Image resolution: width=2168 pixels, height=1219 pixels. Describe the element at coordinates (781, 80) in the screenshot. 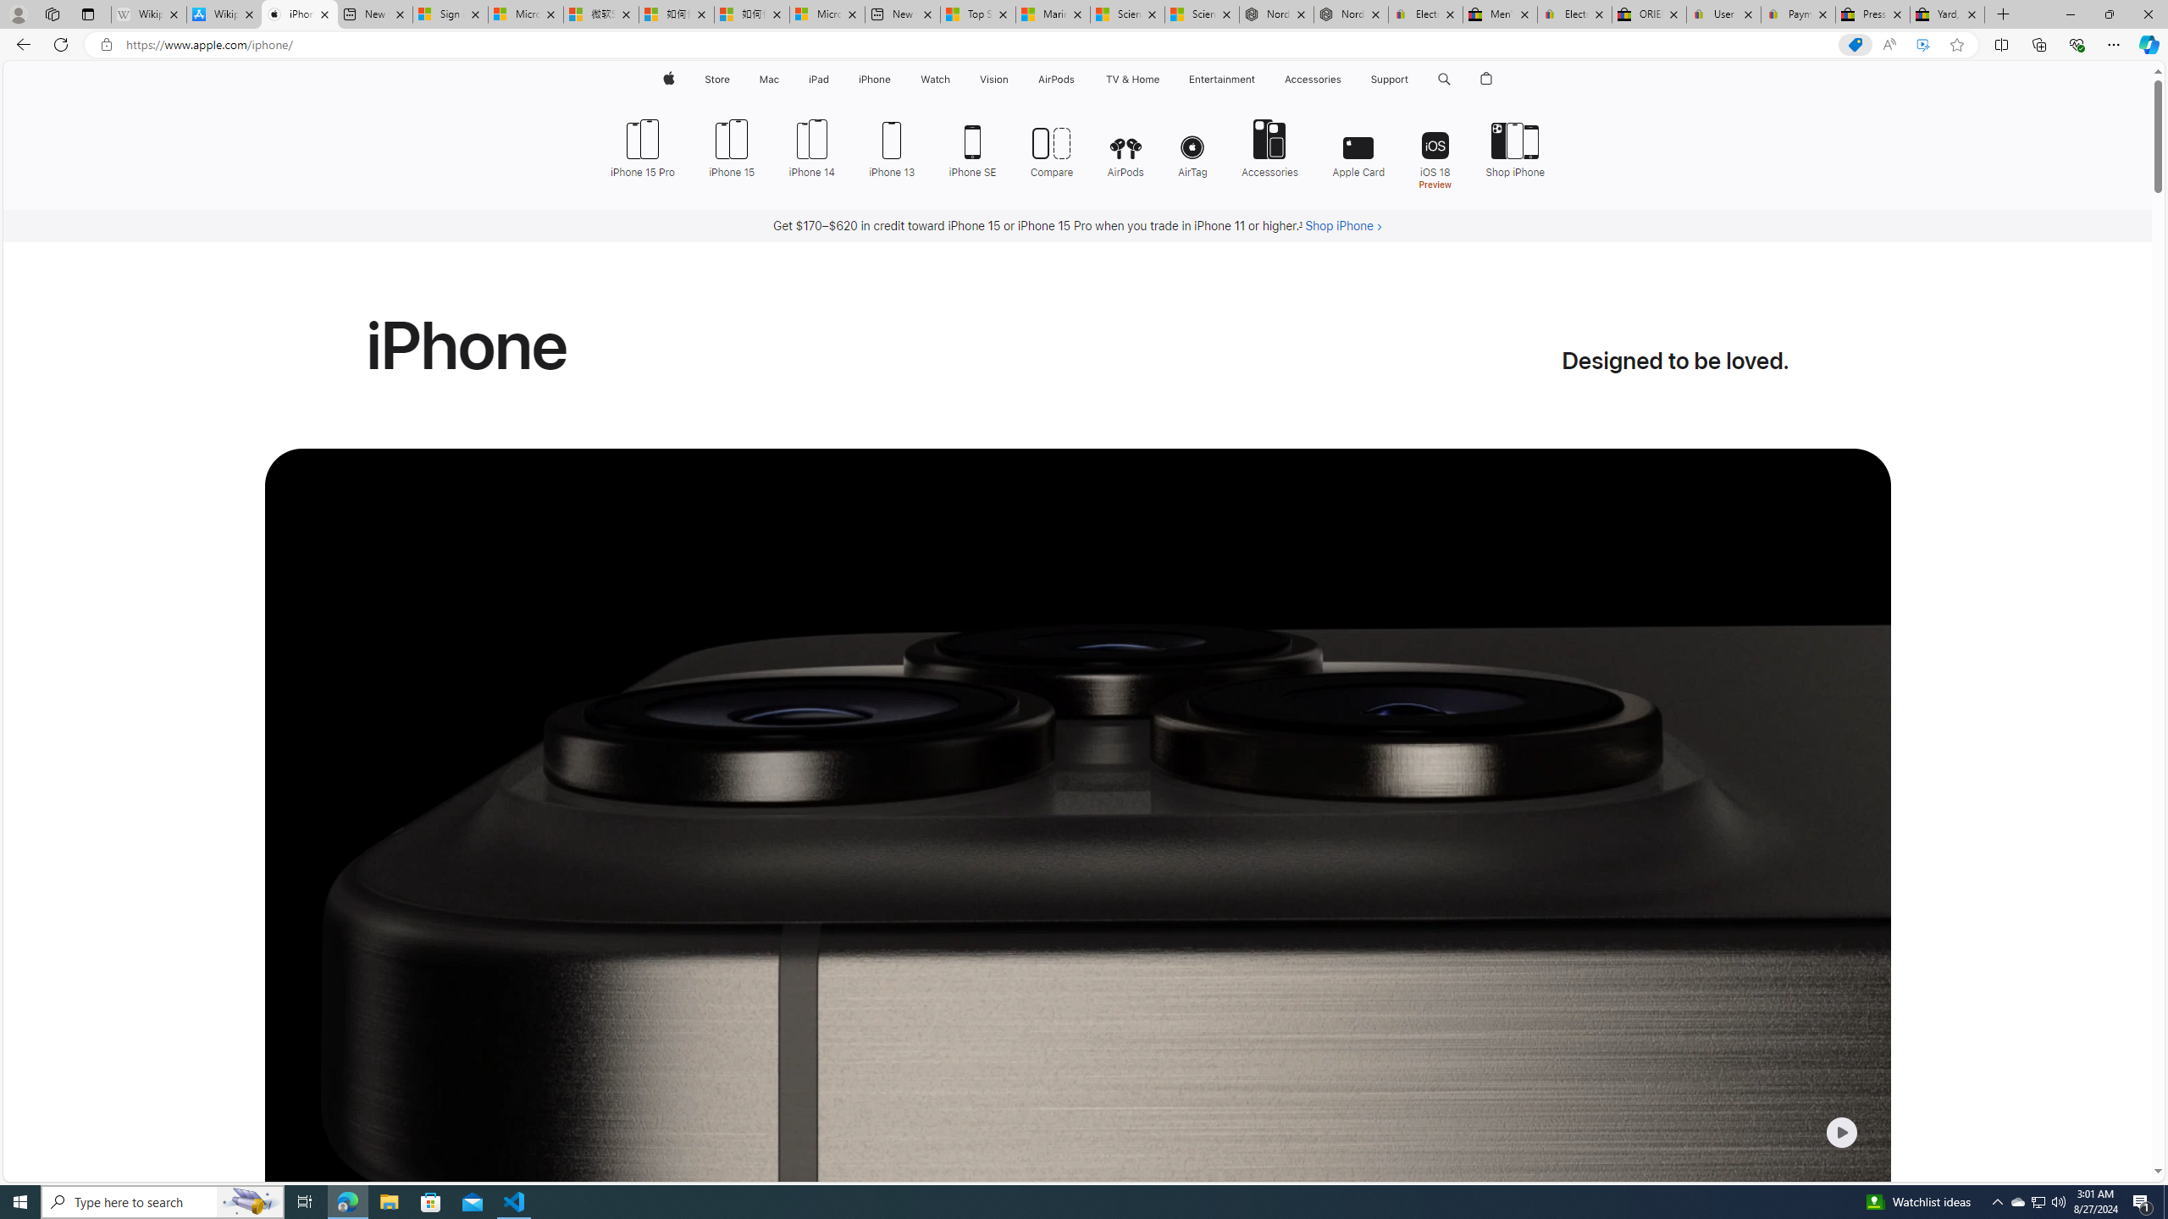

I see `Mac menu` at that location.